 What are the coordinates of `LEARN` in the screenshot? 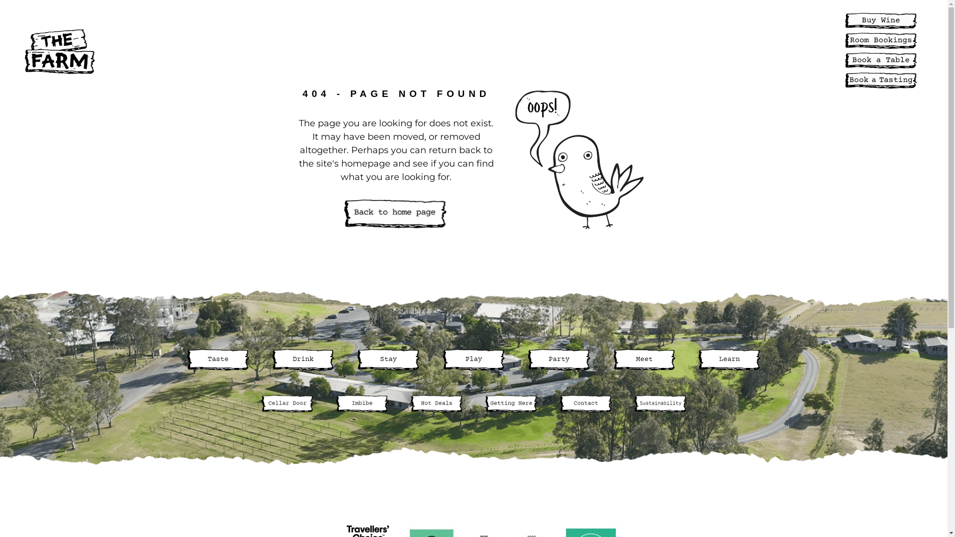 It's located at (434, 51).